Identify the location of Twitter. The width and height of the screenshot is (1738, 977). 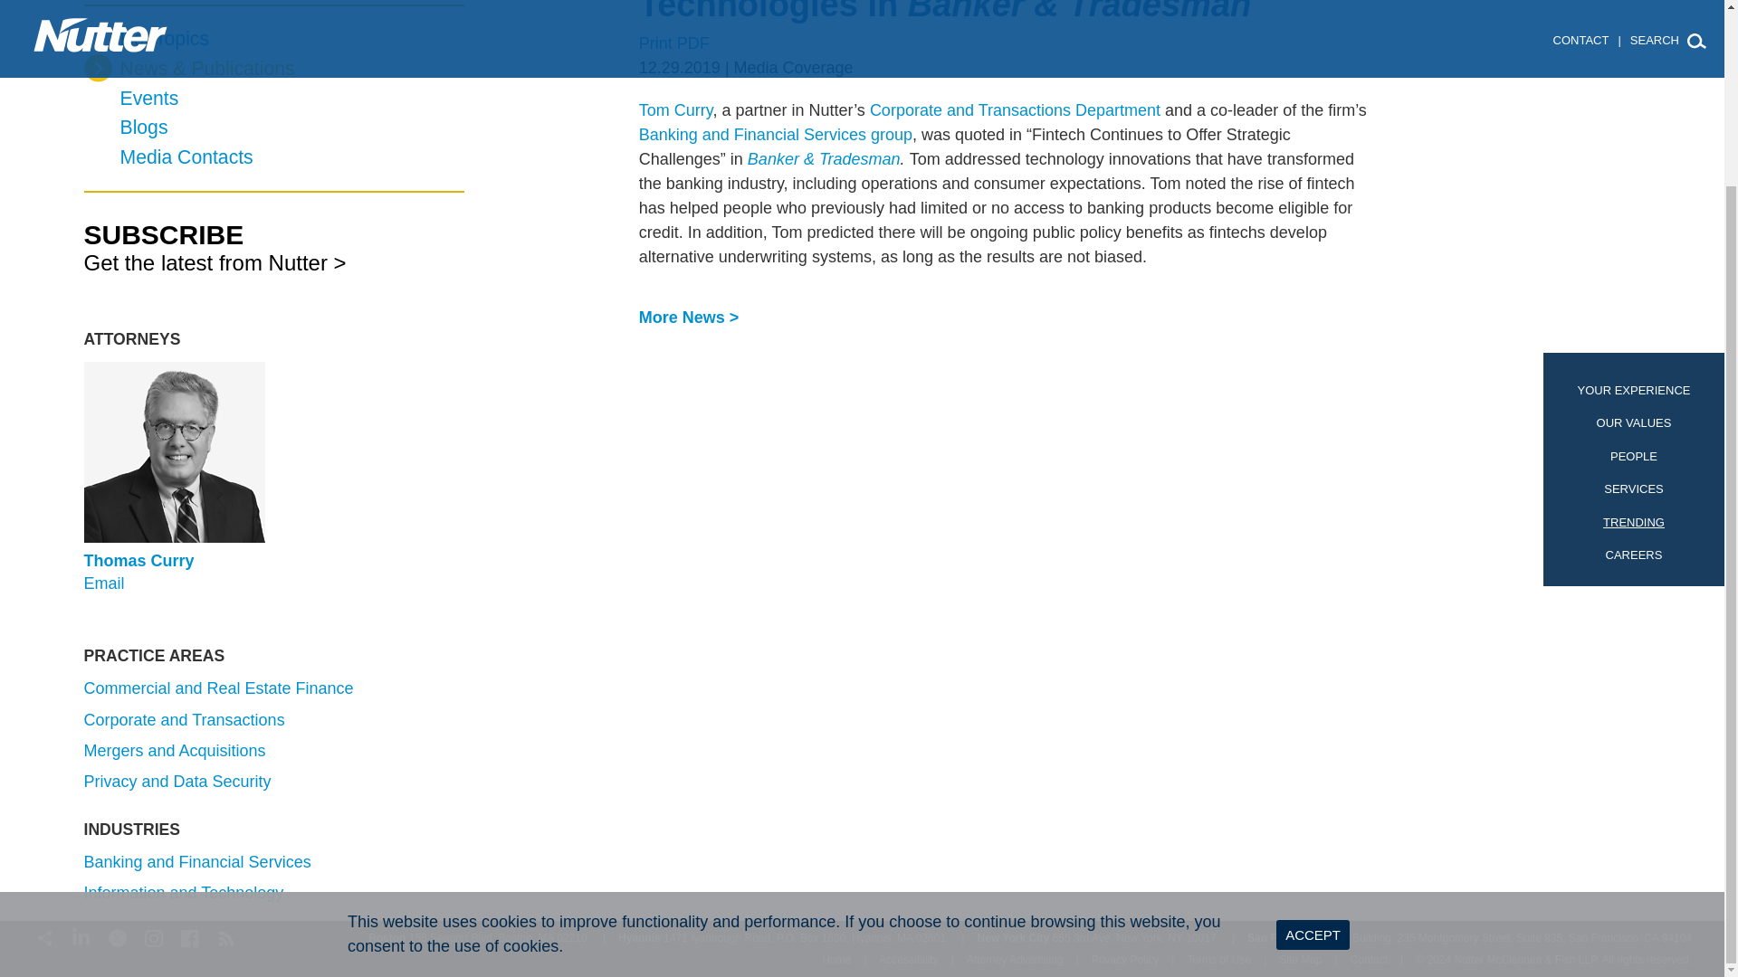
(118, 935).